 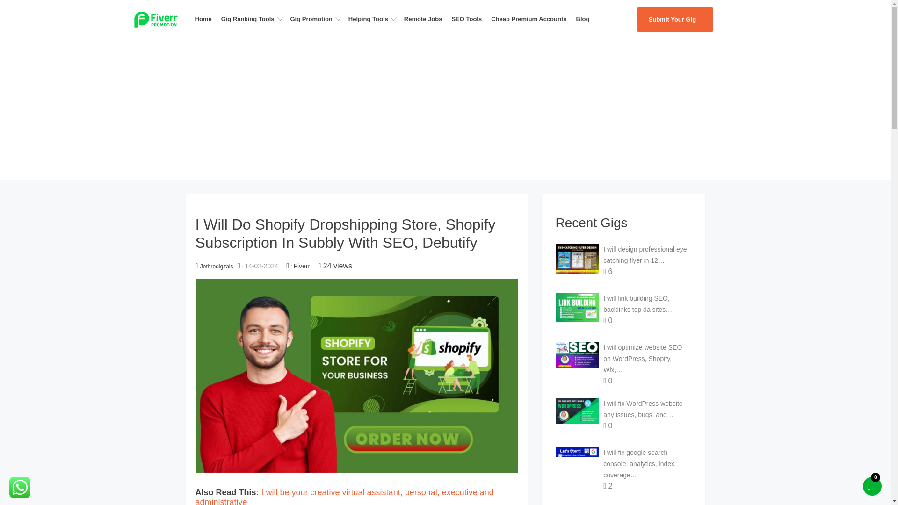 I want to click on Jethrodigitals, so click(x=217, y=266).